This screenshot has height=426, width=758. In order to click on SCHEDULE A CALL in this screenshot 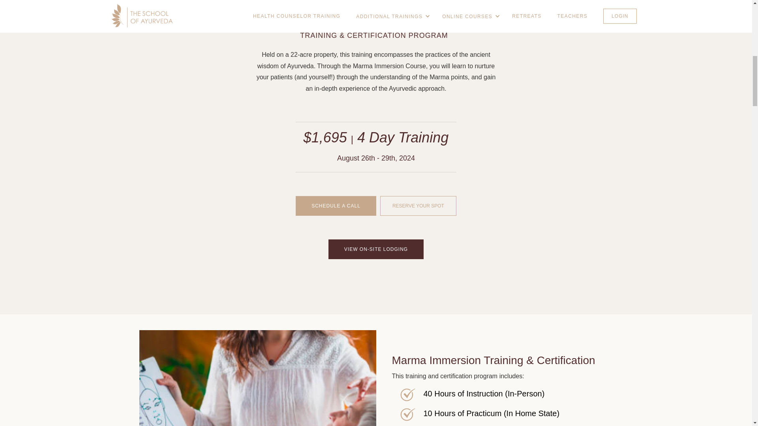, I will do `click(336, 206)`.